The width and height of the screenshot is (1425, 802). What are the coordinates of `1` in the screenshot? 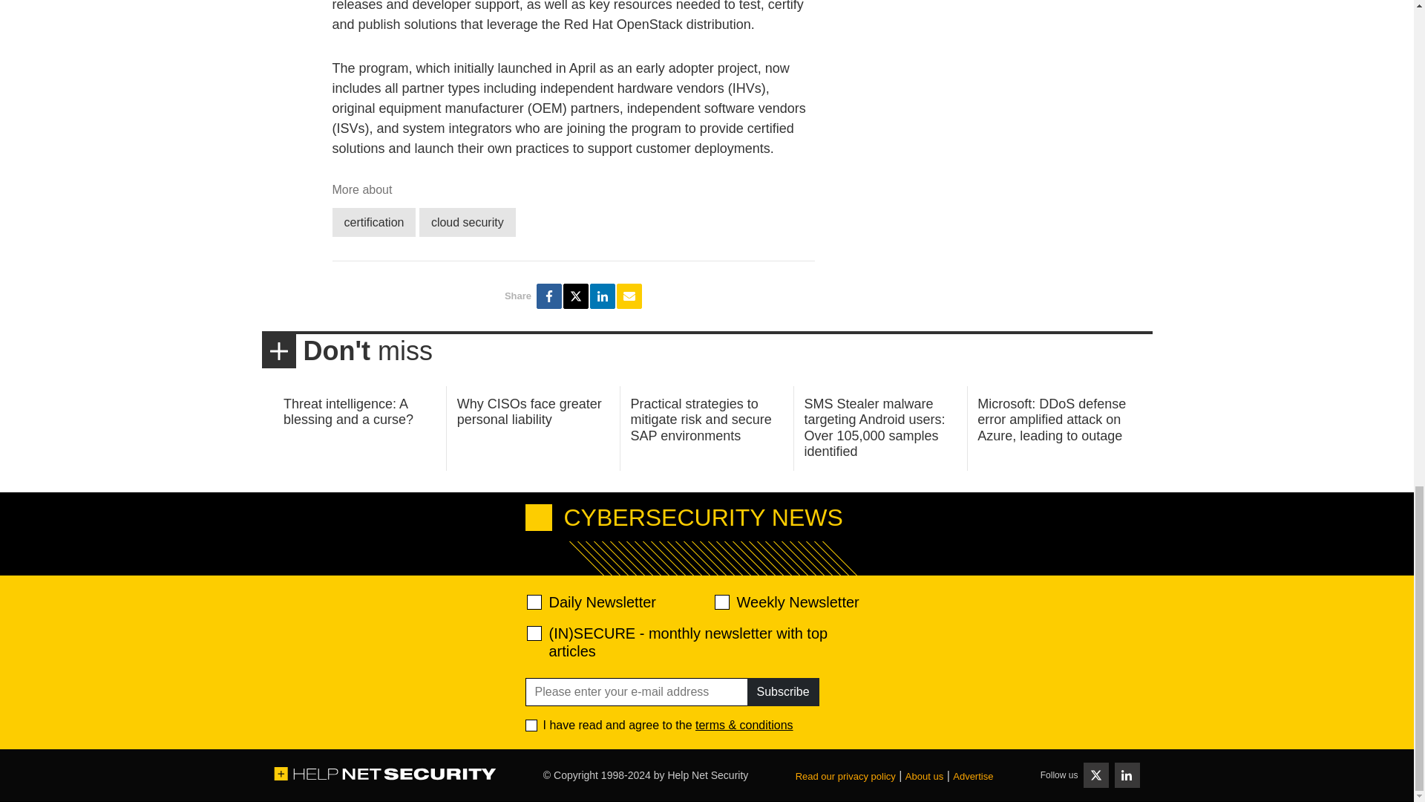 It's located at (531, 725).